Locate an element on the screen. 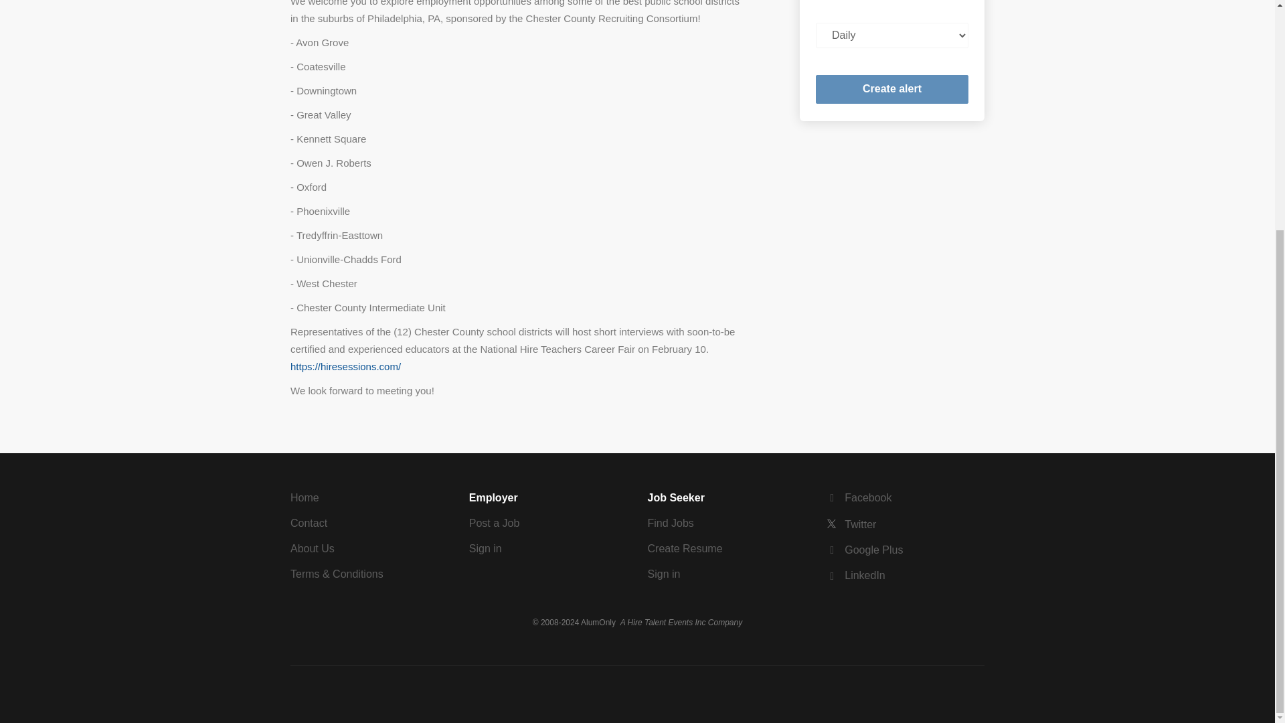  Contact is located at coordinates (309, 523).